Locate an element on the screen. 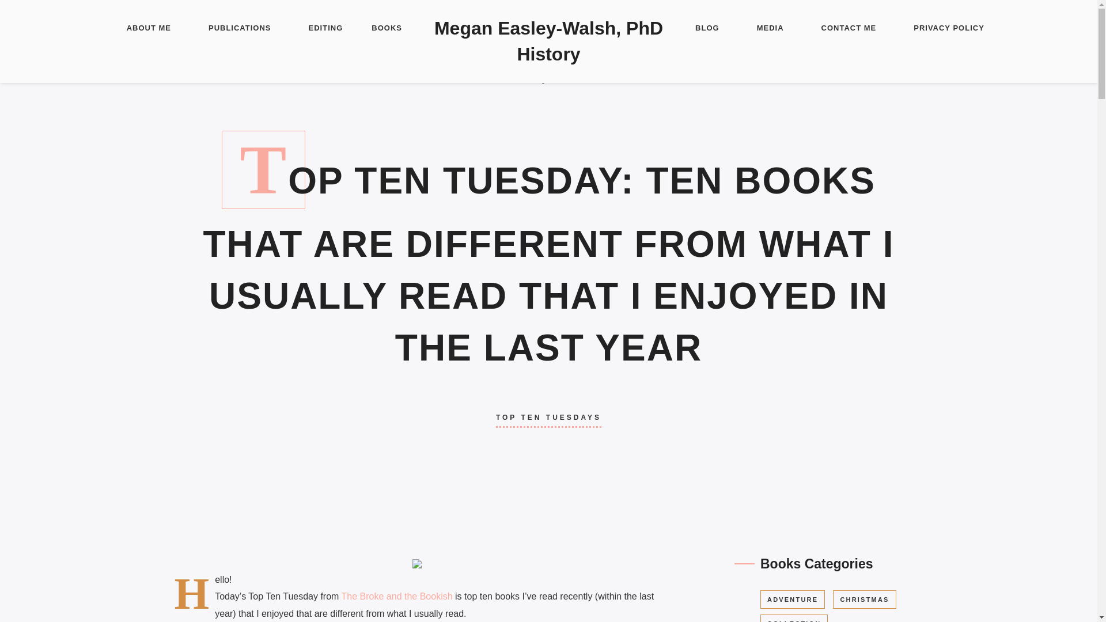 This screenshot has width=1106, height=622. MEDIA is located at coordinates (770, 29).